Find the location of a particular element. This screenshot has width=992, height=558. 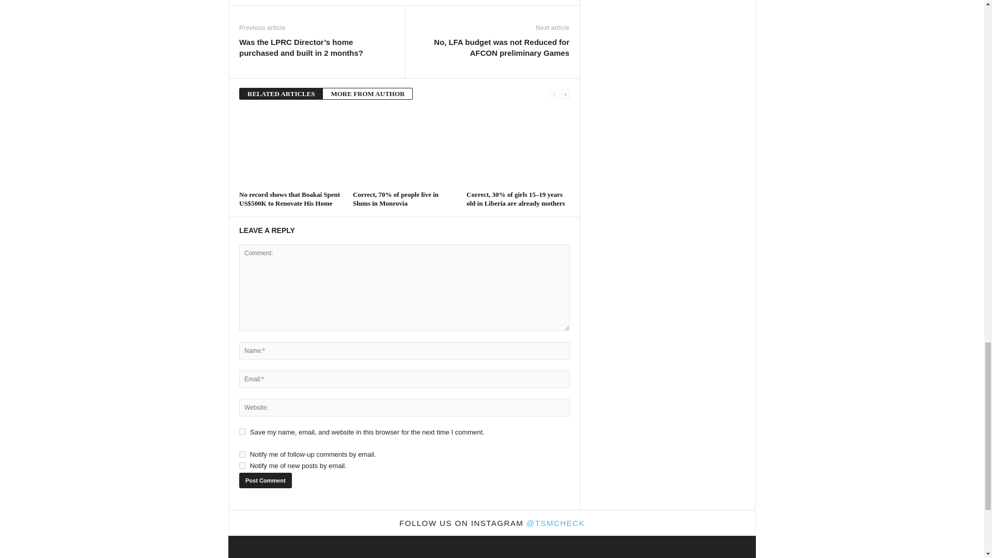

subscribe is located at coordinates (242, 454).